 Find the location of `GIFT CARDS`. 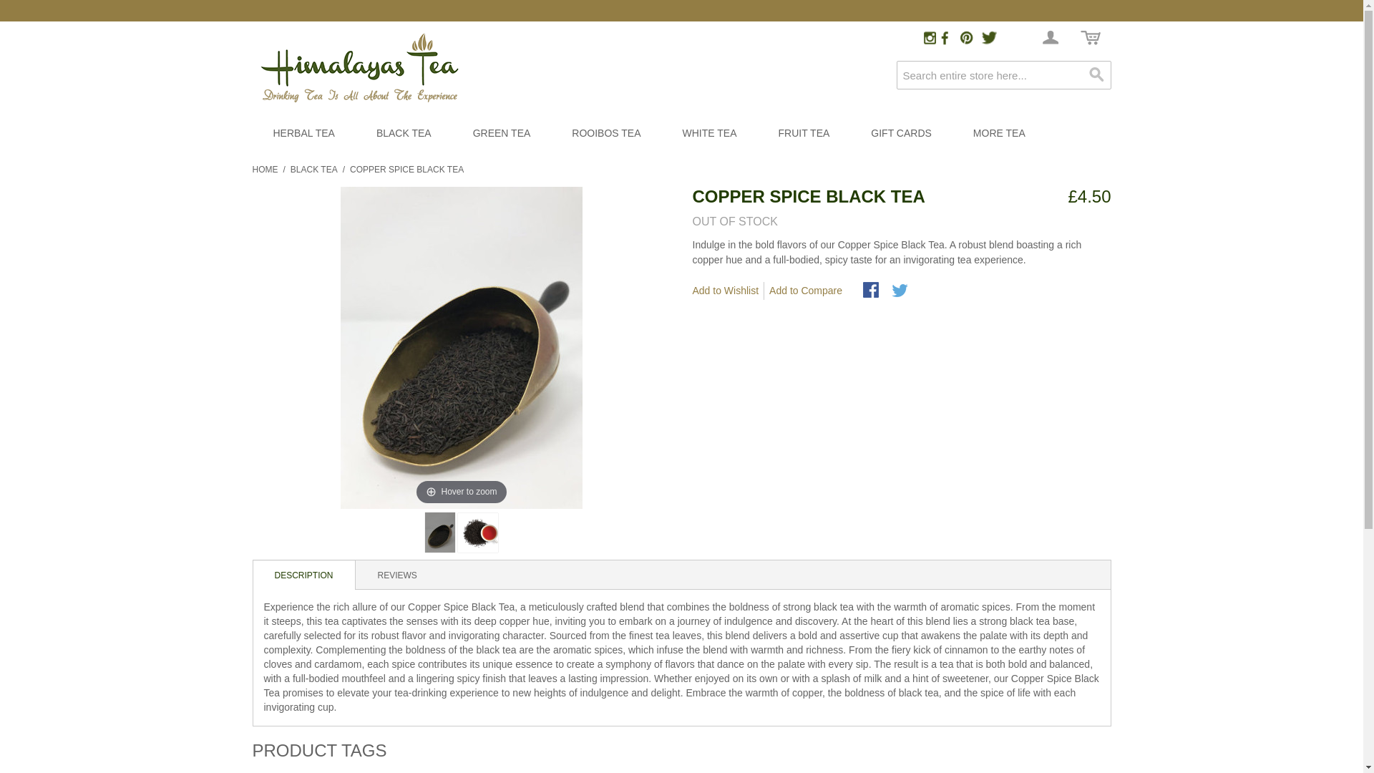

GIFT CARDS is located at coordinates (901, 137).